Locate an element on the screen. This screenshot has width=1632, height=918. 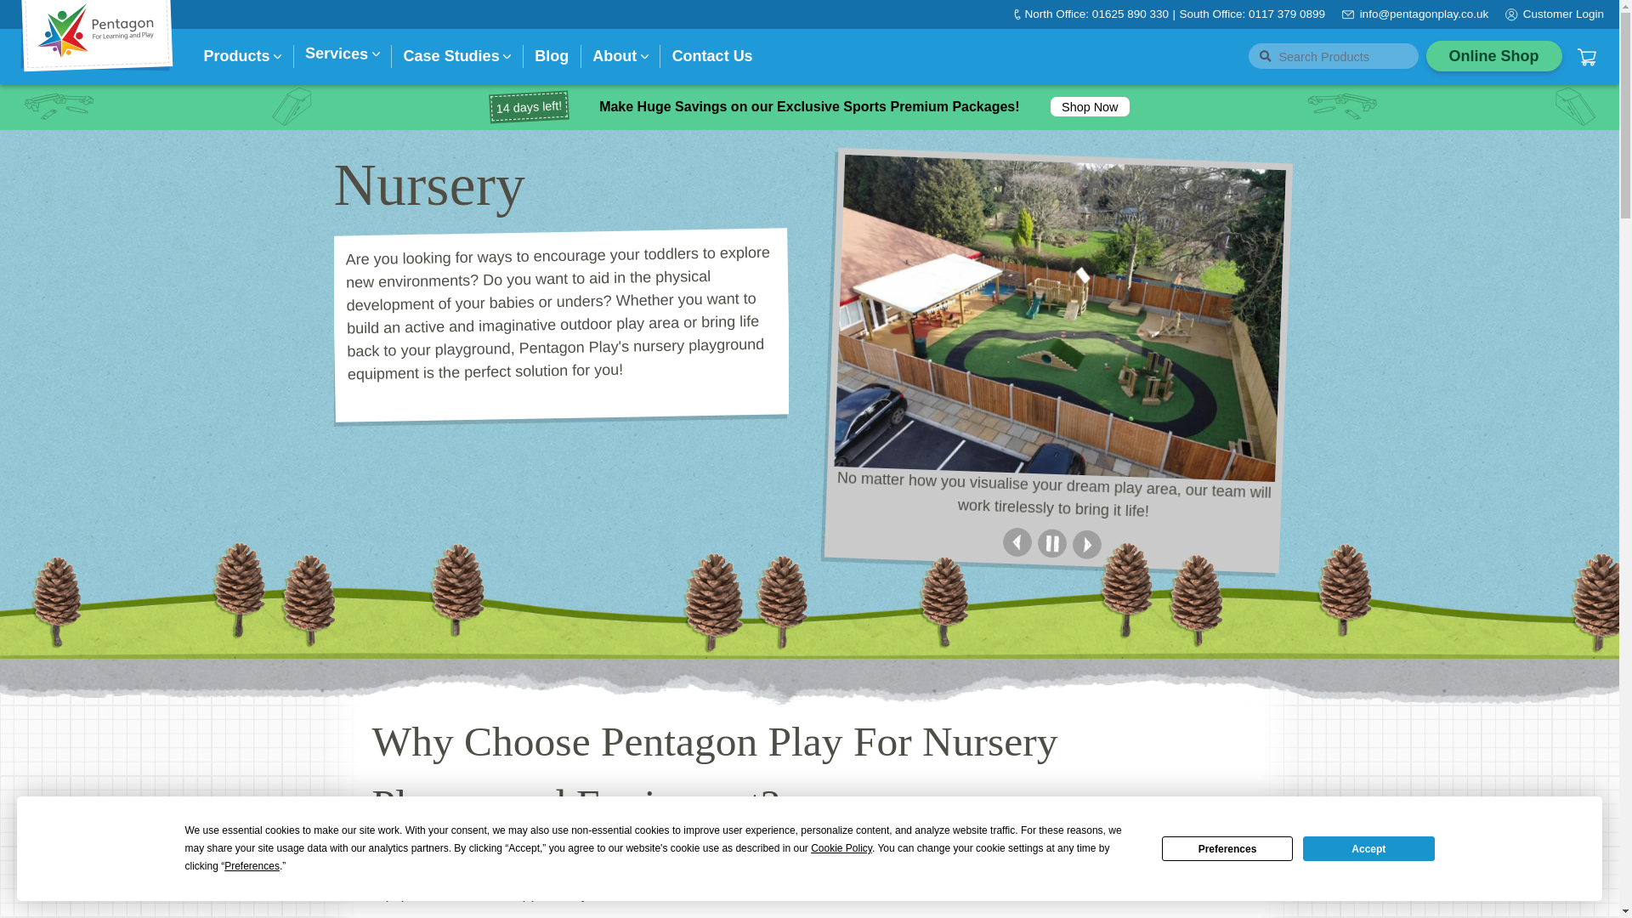
Themed Play is located at coordinates (568, 238).